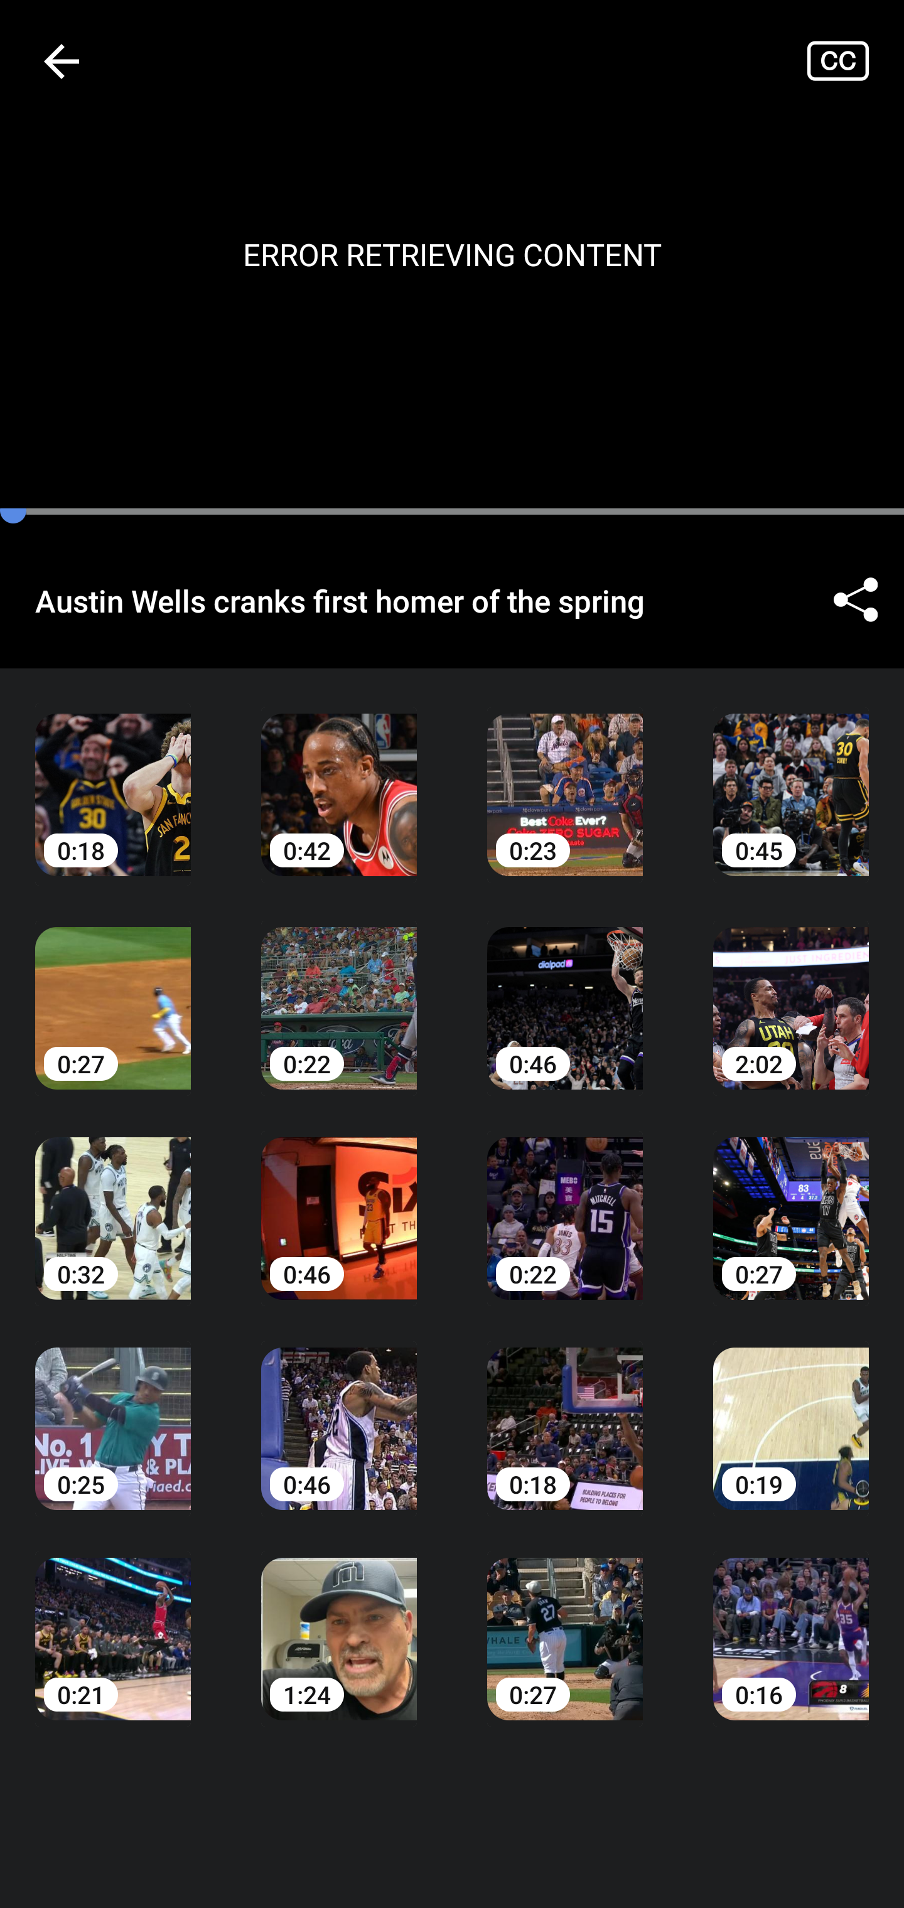  I want to click on 0:21, so click(113, 1622).